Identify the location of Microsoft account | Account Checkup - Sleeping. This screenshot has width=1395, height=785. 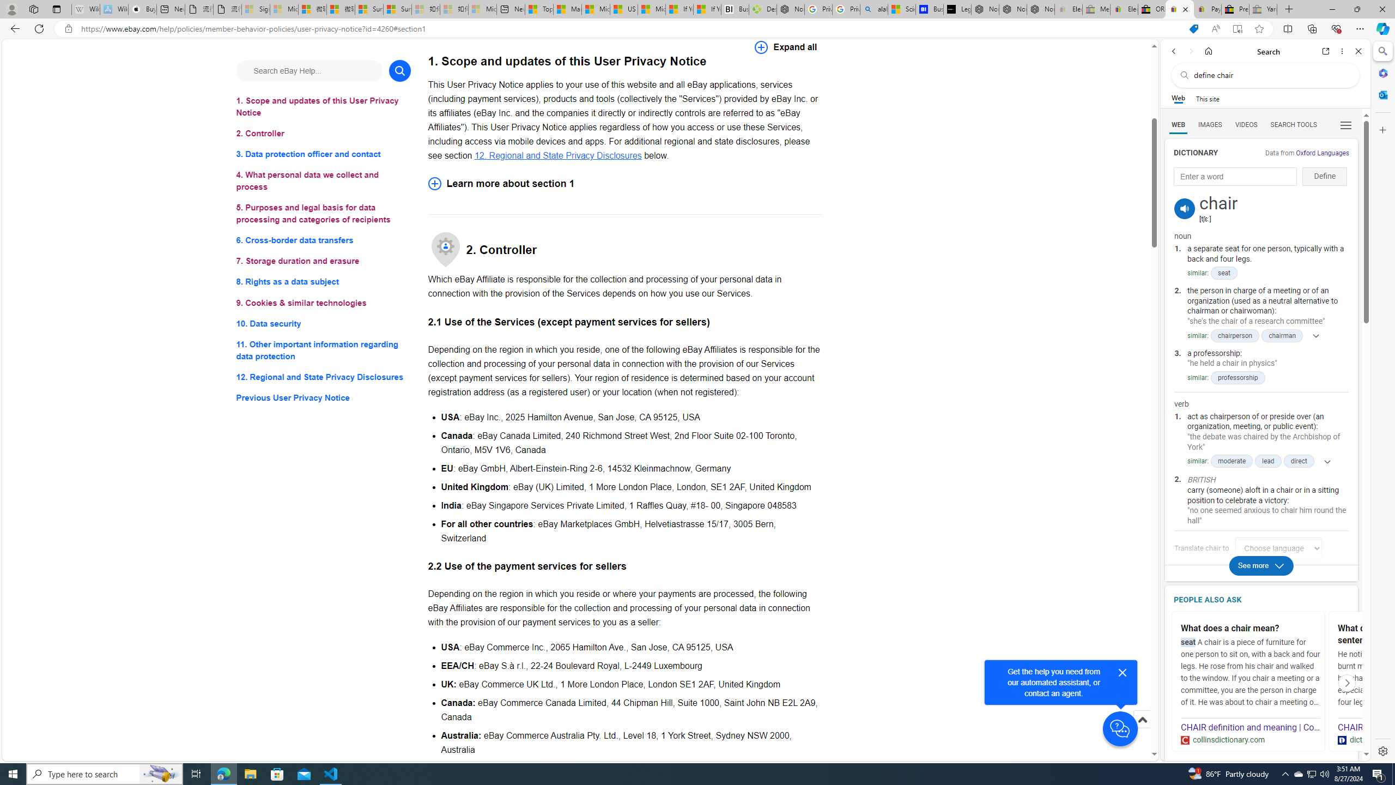
(482, 9).